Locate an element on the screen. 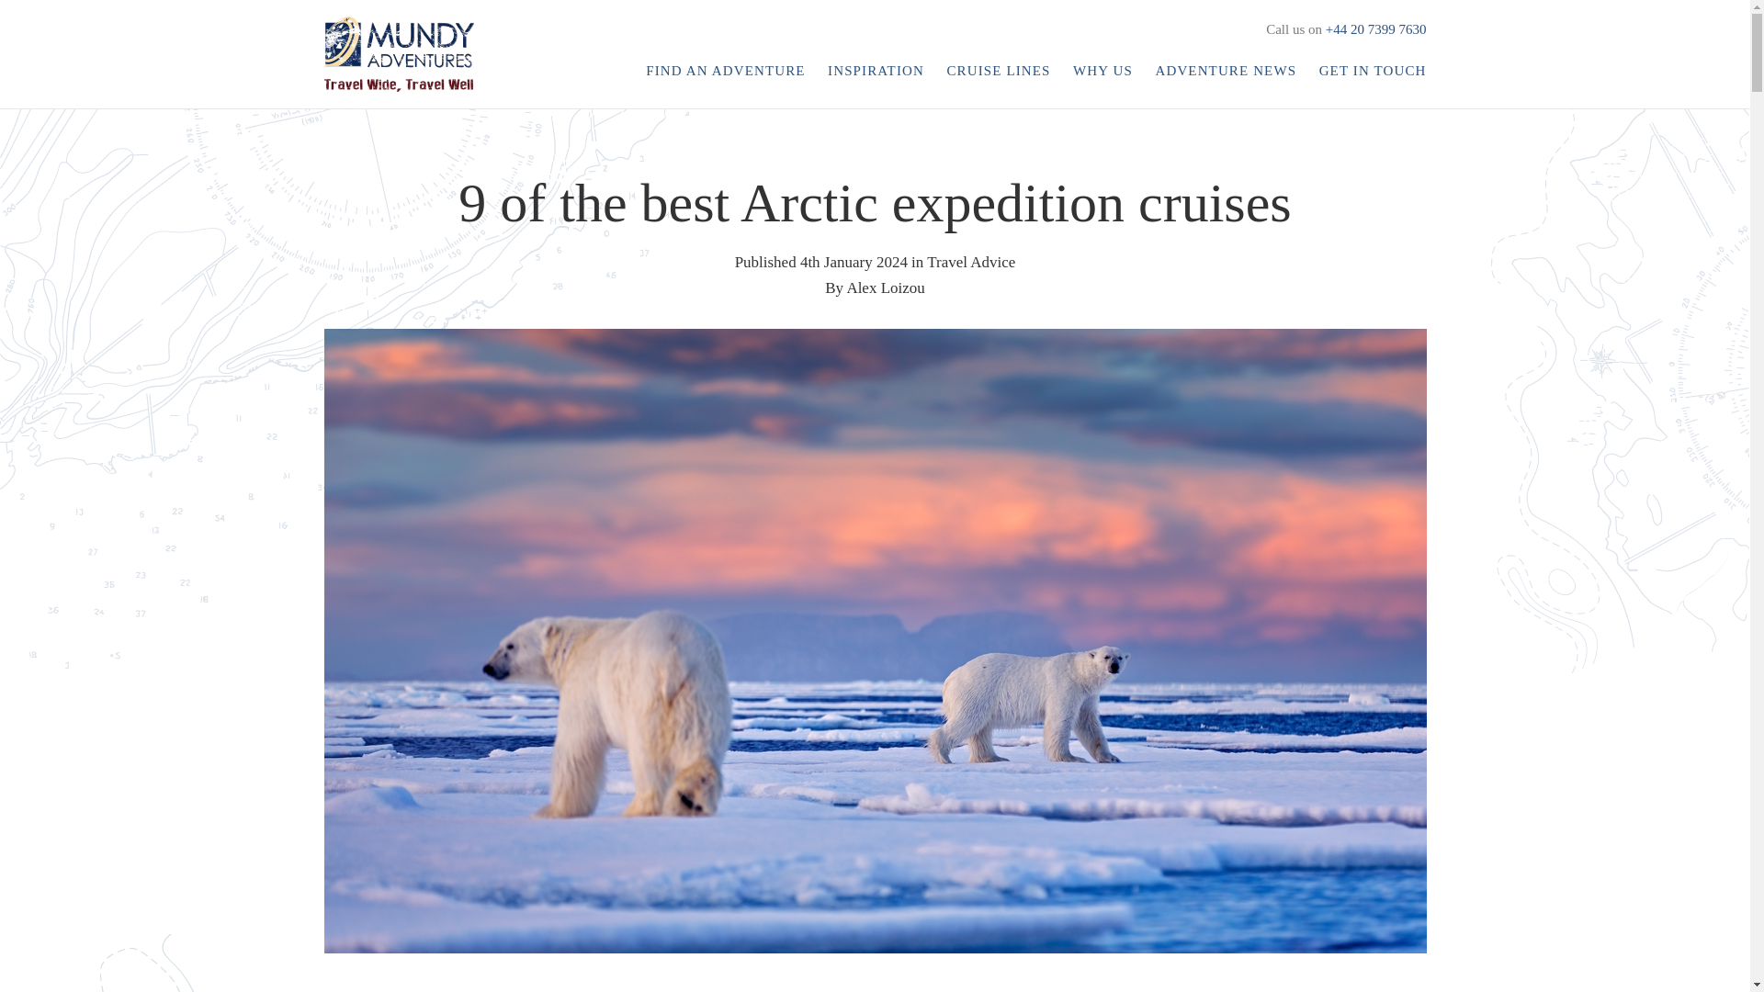 This screenshot has width=1764, height=992. Travel Advice is located at coordinates (971, 262).